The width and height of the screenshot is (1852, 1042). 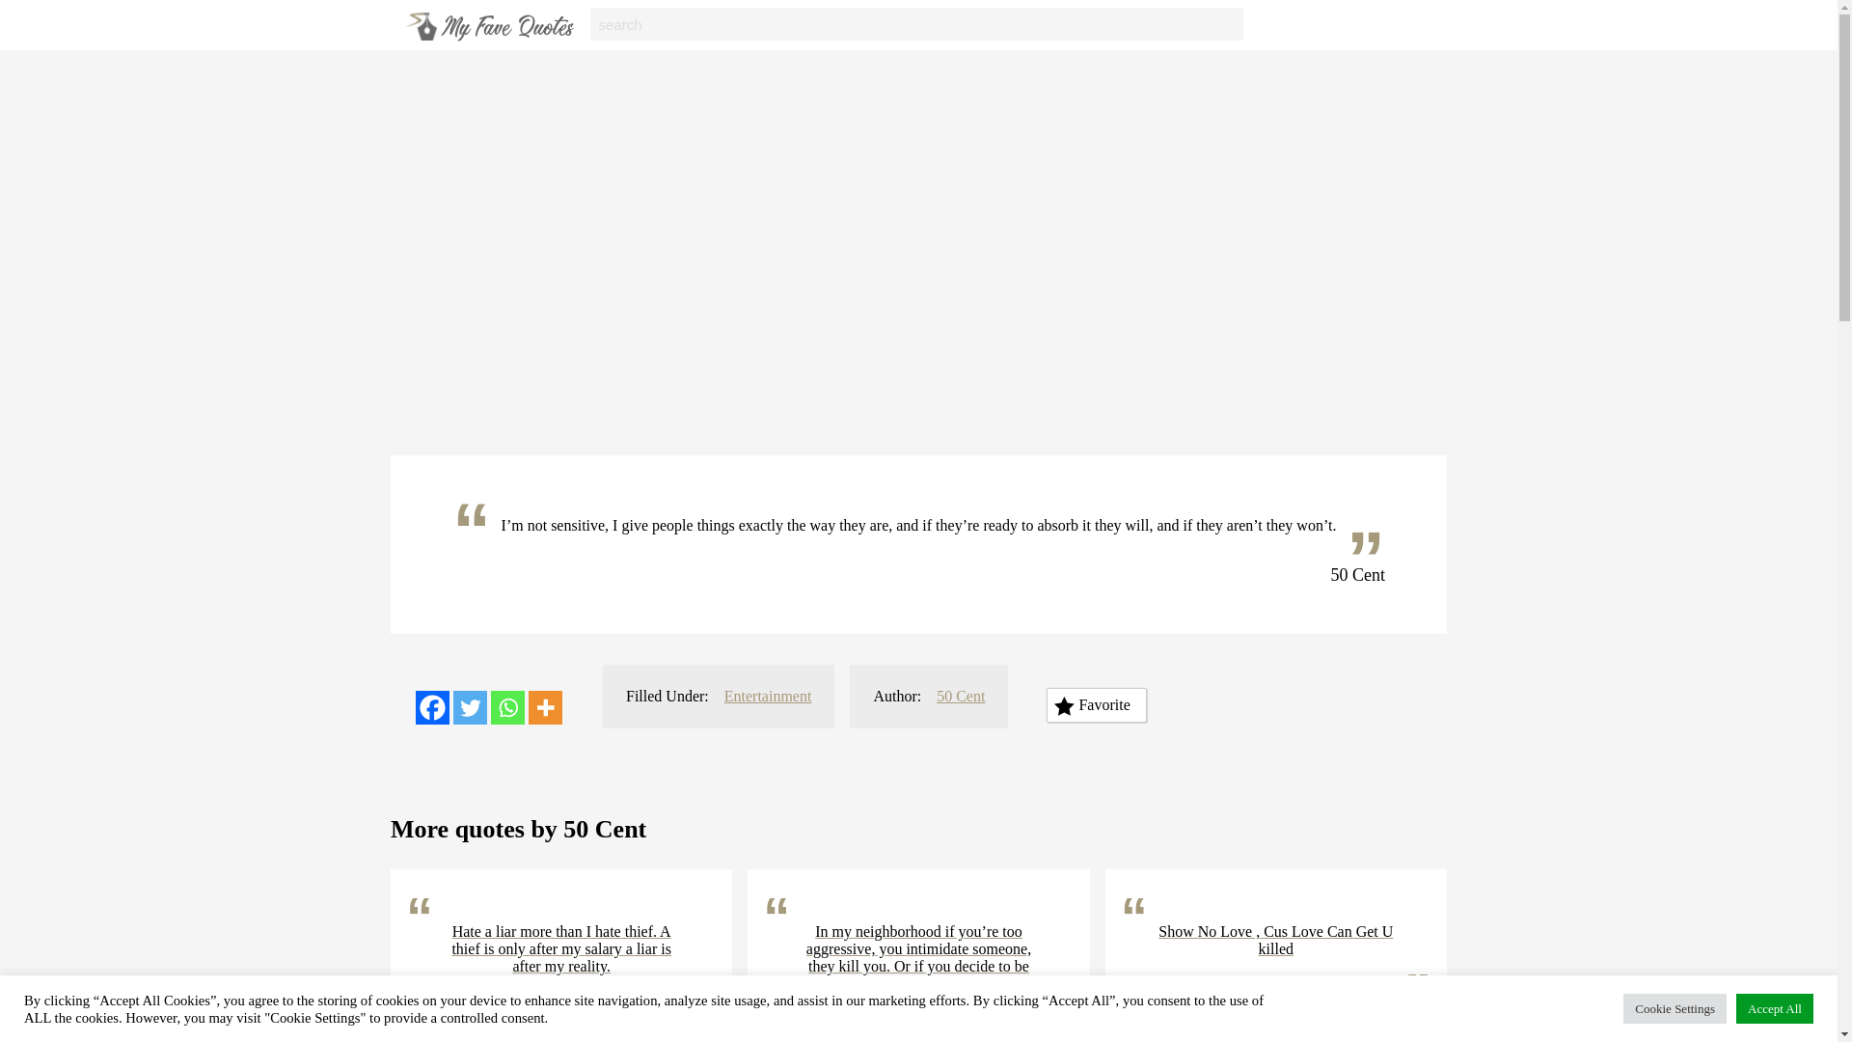 I want to click on Facebook, so click(x=432, y=707).